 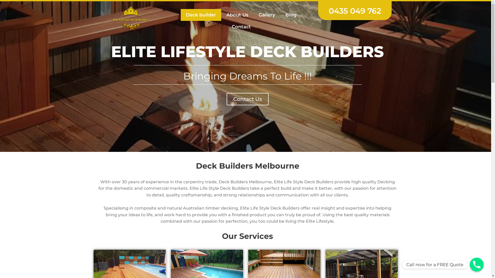 What do you see at coordinates (237, 15) in the screenshot?
I see `About Us` at bounding box center [237, 15].